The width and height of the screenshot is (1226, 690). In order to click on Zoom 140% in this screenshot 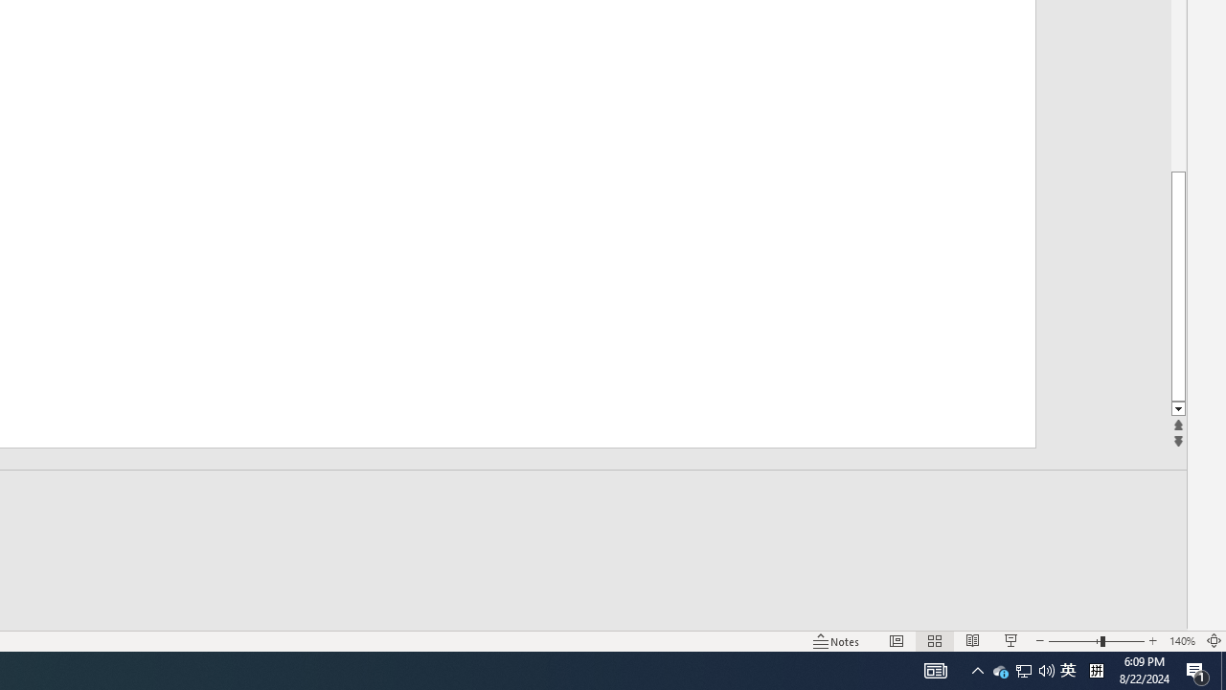, I will do `click(1182, 640)`.